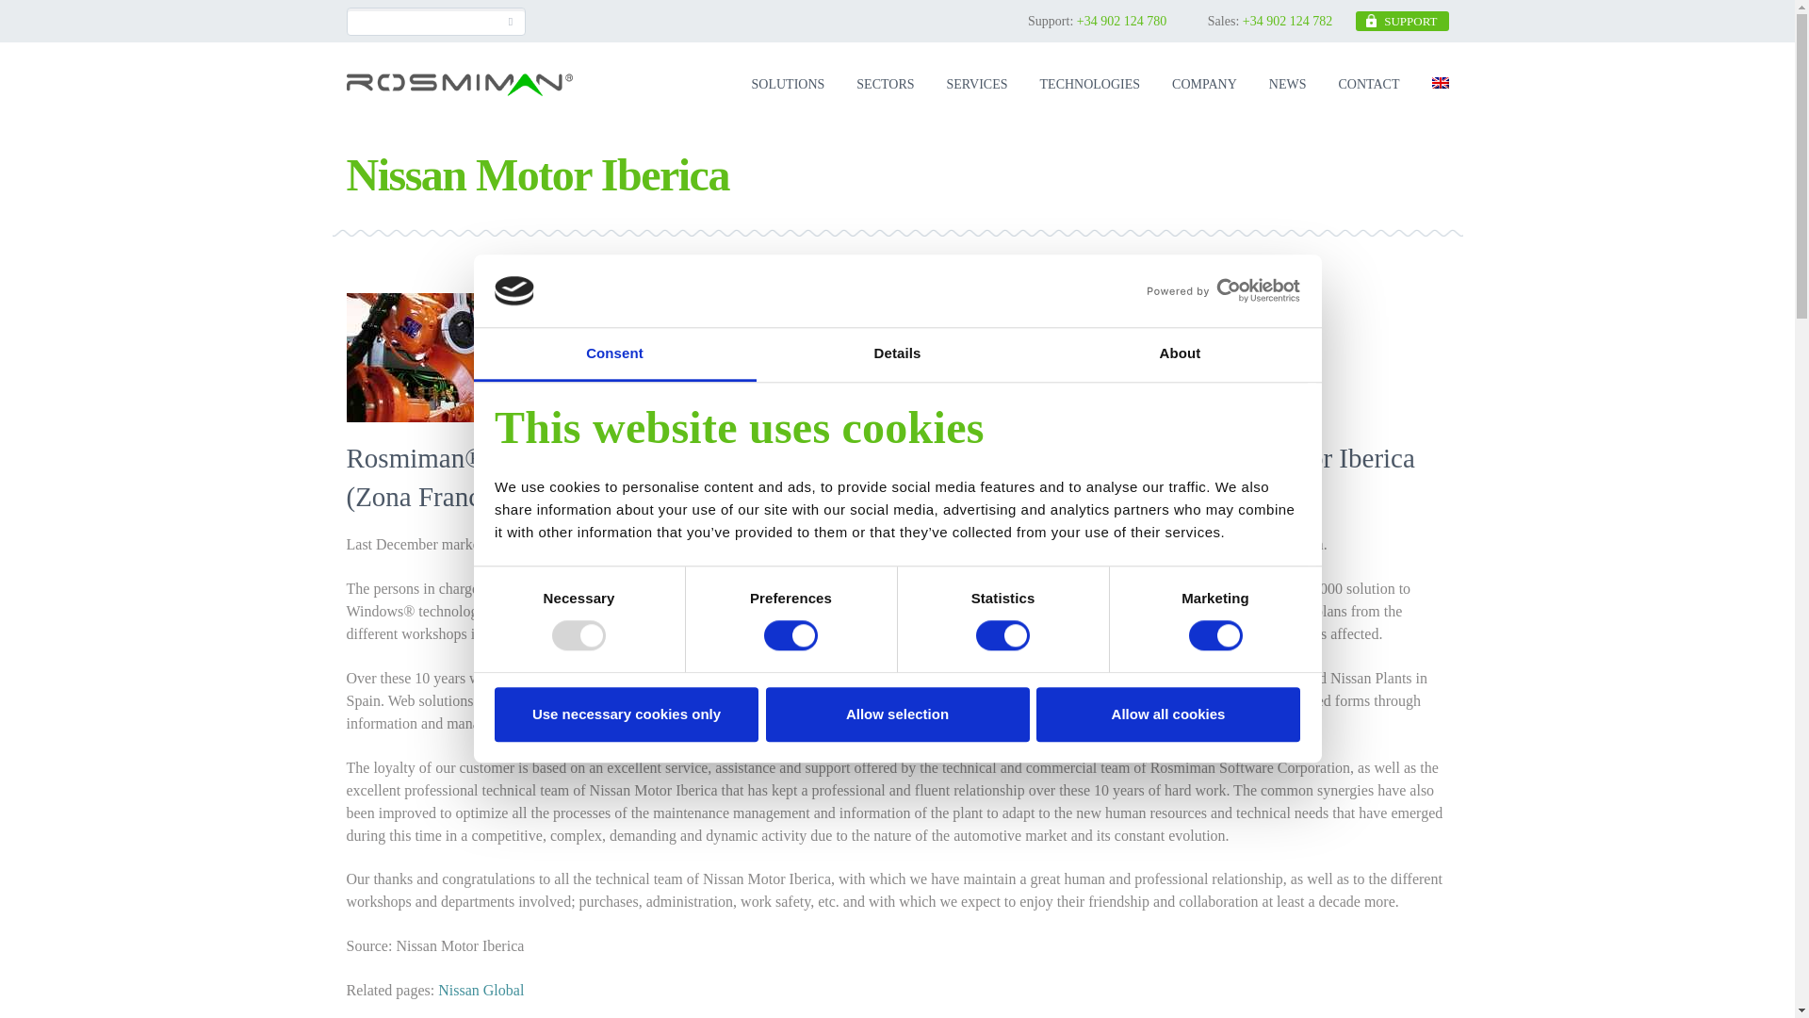  What do you see at coordinates (614, 354) in the screenshot?
I see `Consent` at bounding box center [614, 354].